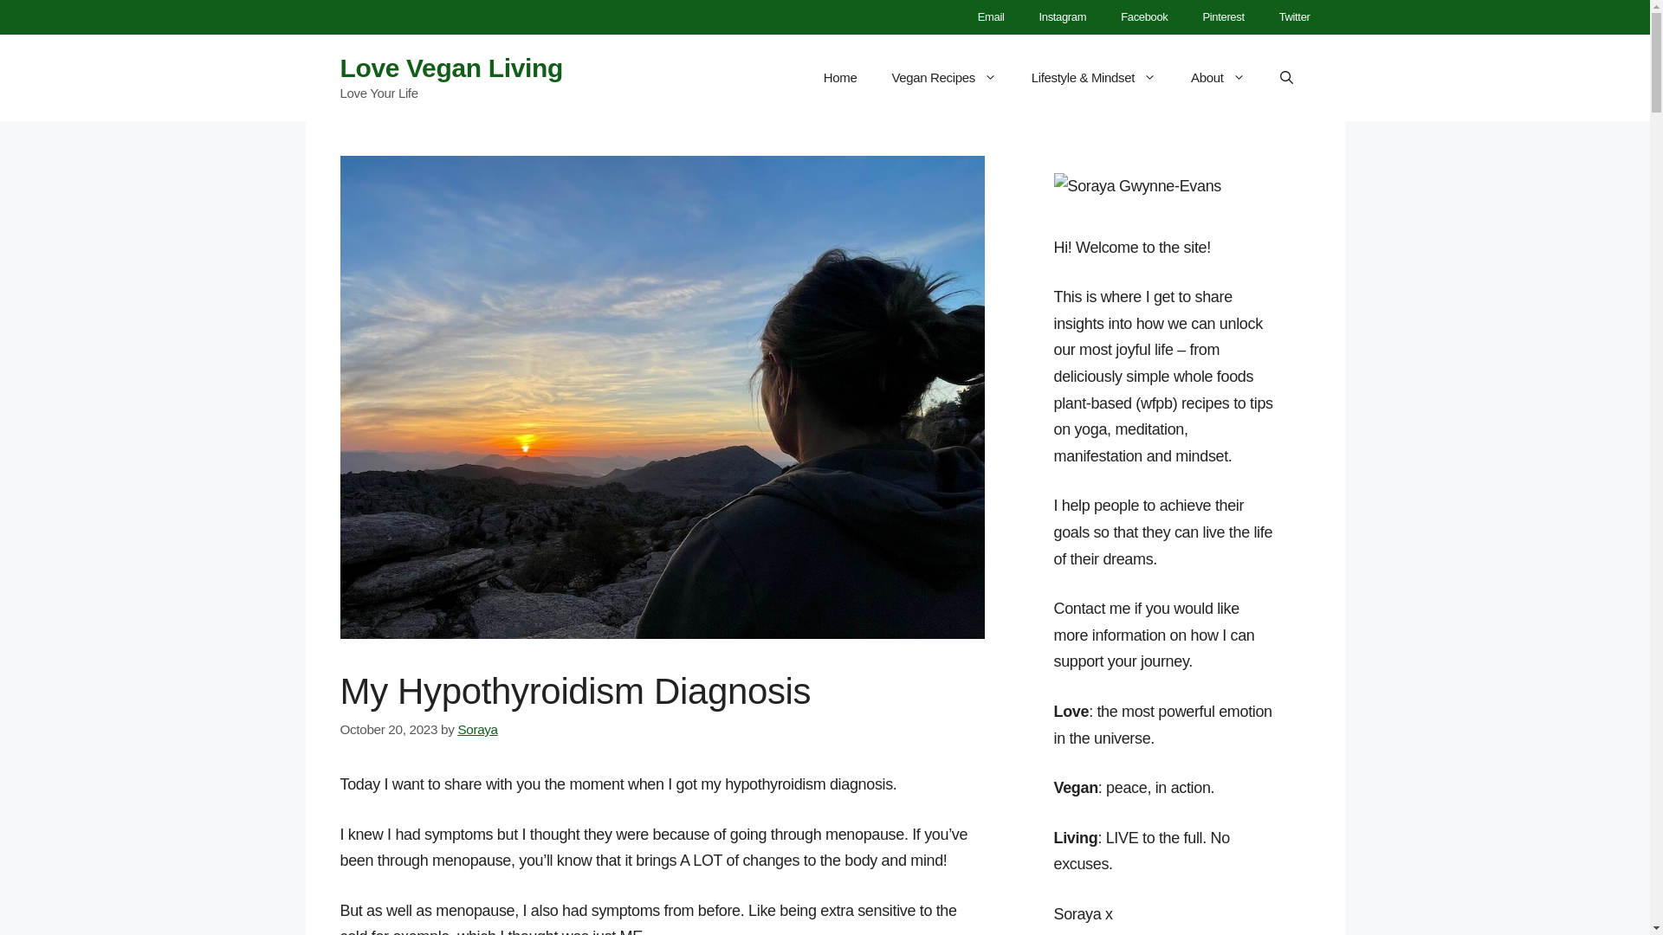 The height and width of the screenshot is (935, 1663). Describe the element at coordinates (1063, 17) in the screenshot. I see `Instagram` at that location.